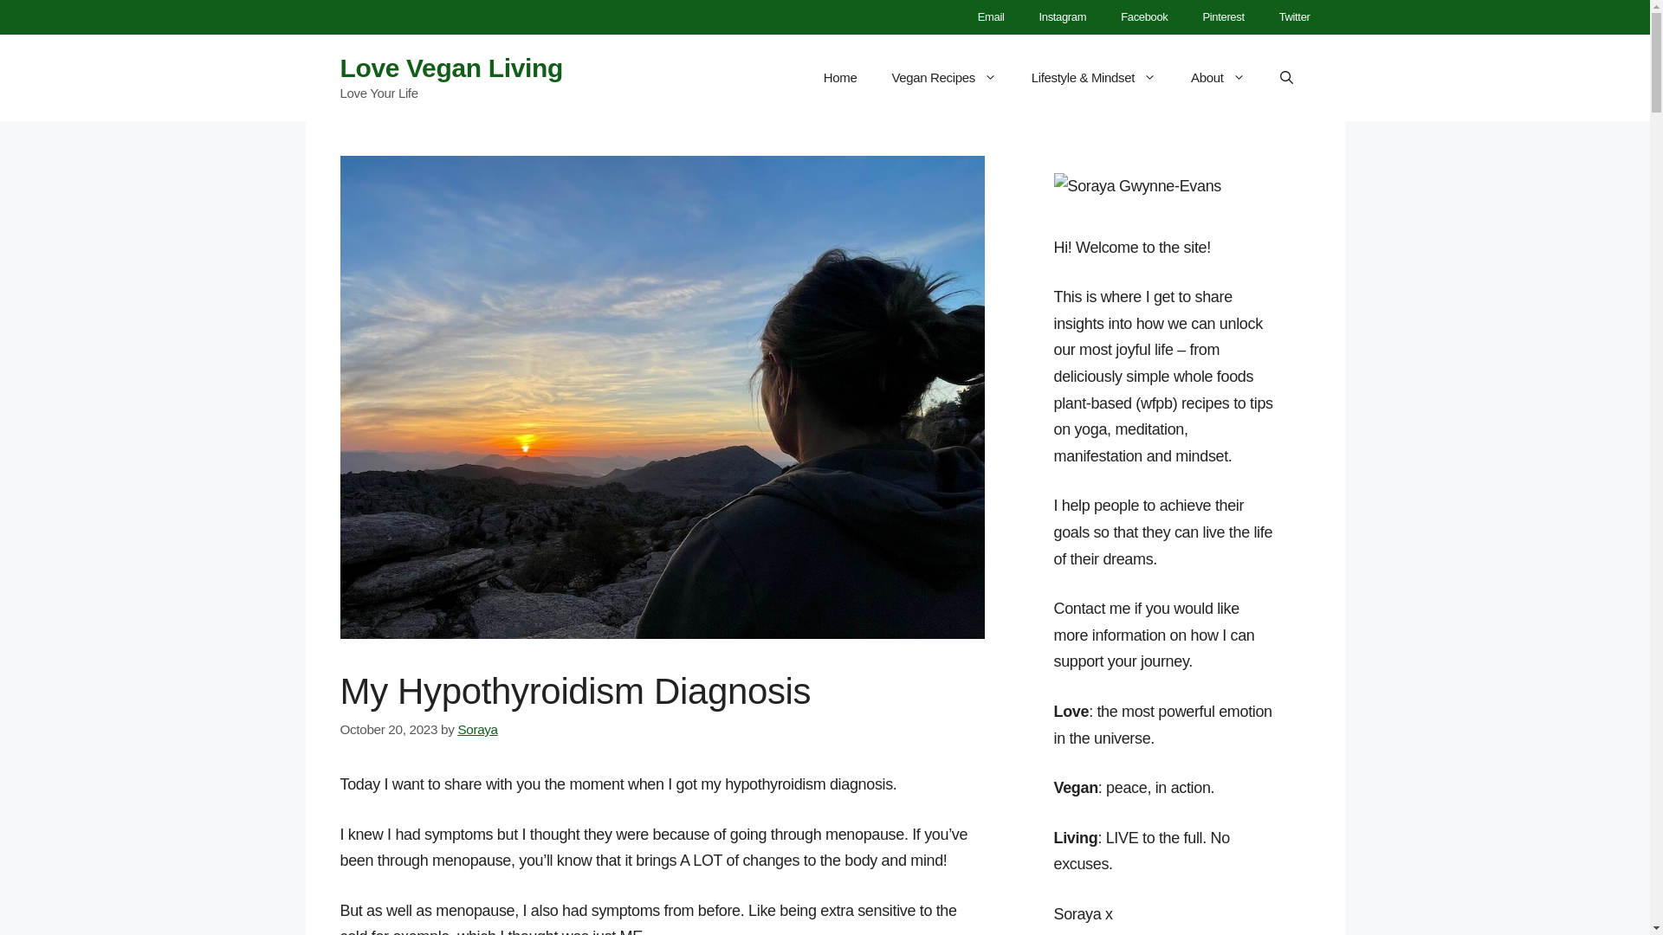 The height and width of the screenshot is (935, 1663). Describe the element at coordinates (1063, 17) in the screenshot. I see `Instagram` at that location.